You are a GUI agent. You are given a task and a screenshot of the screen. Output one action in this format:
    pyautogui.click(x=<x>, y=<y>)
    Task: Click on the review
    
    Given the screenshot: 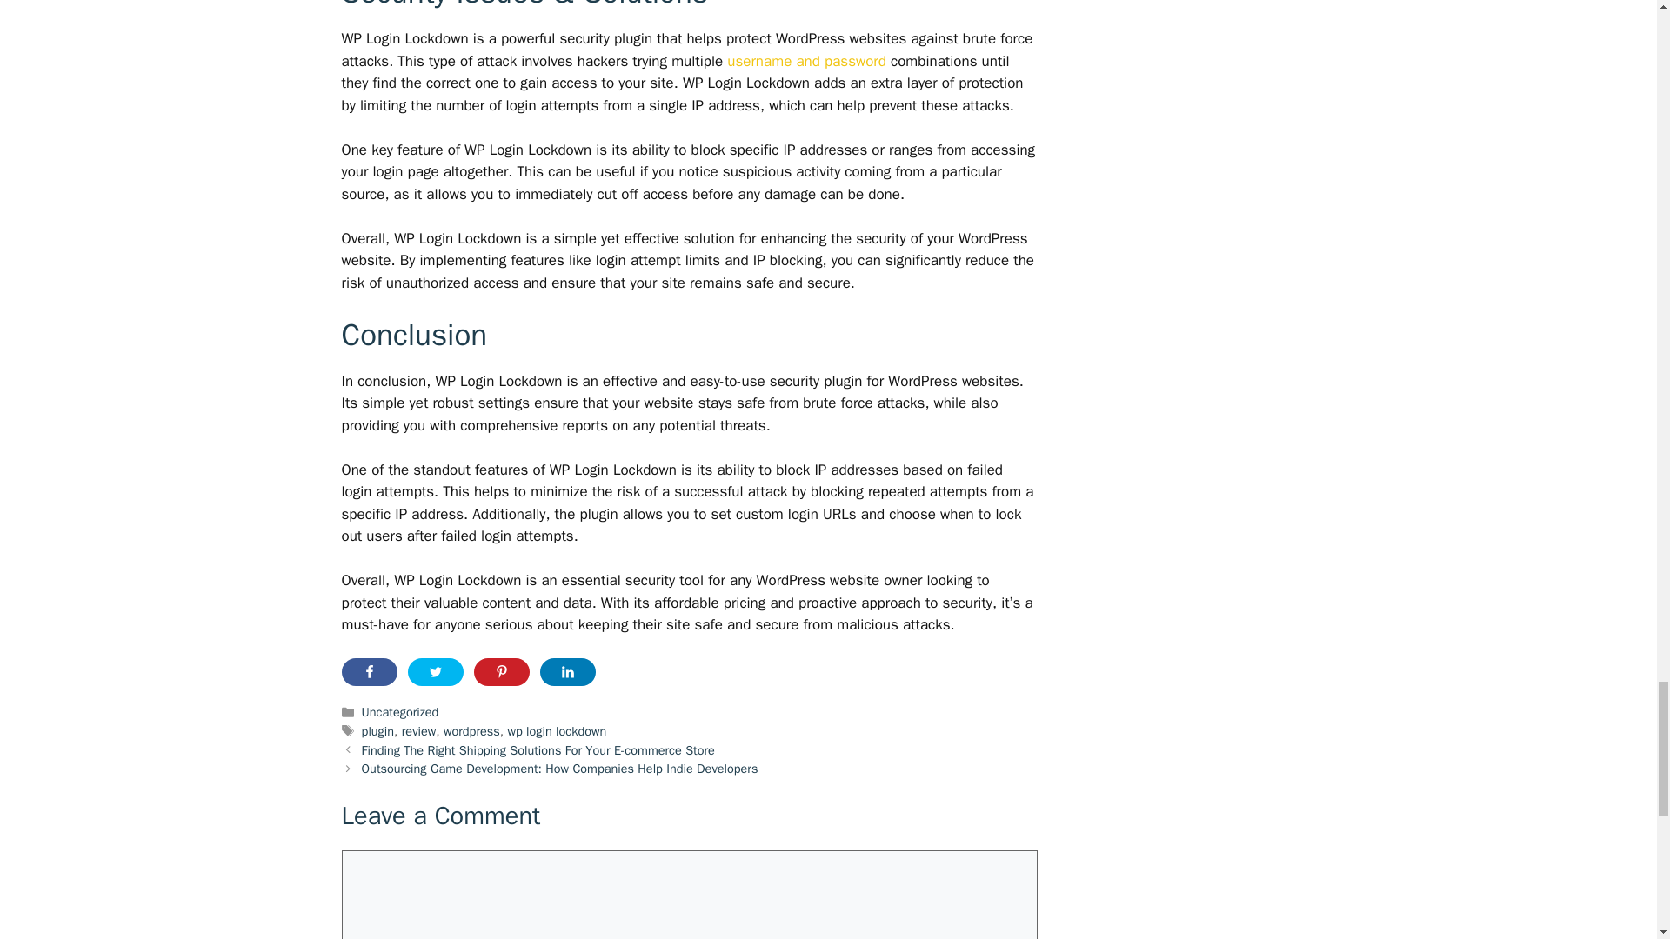 What is the action you would take?
    pyautogui.click(x=419, y=730)
    